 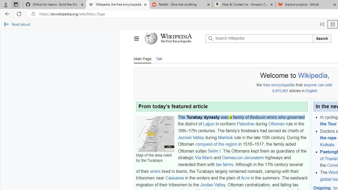 What do you see at coordinates (225, 137) in the screenshot?
I see `Mamluk` at bounding box center [225, 137].